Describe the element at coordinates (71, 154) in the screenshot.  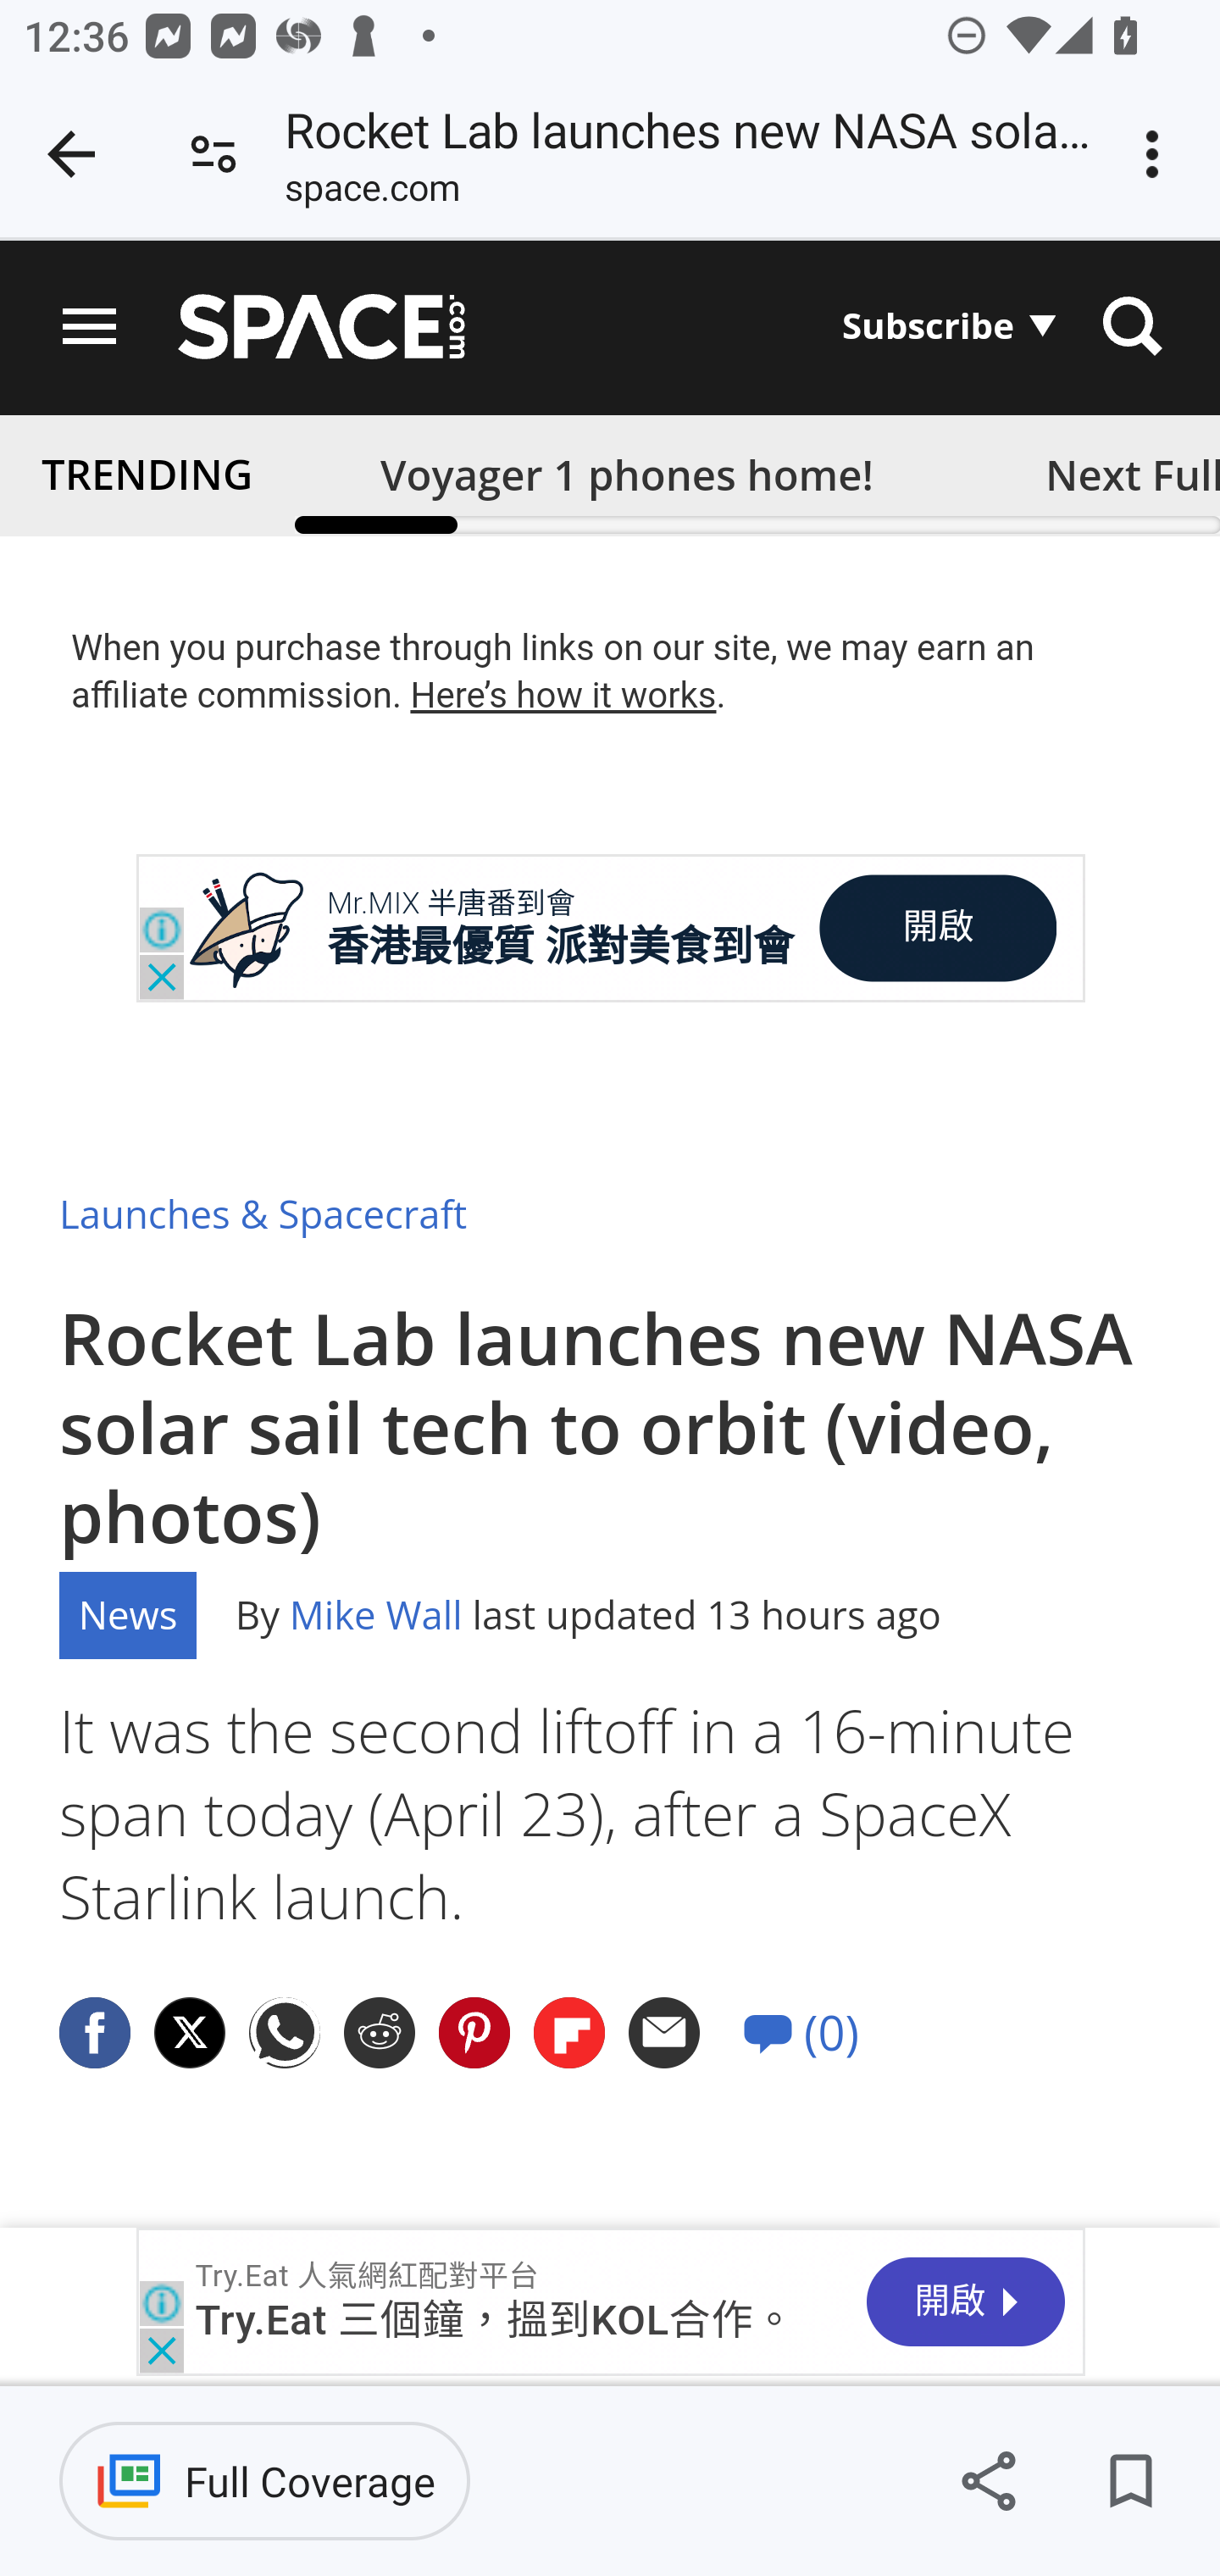
I see `Close tab` at that location.